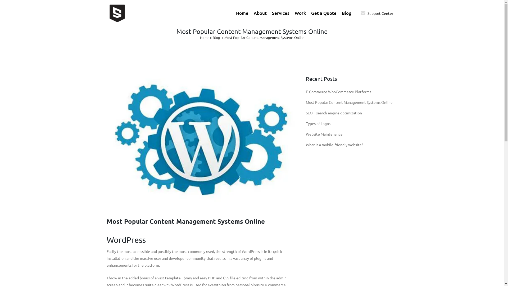  Describe the element at coordinates (318, 123) in the screenshot. I see `Types of Logos` at that location.